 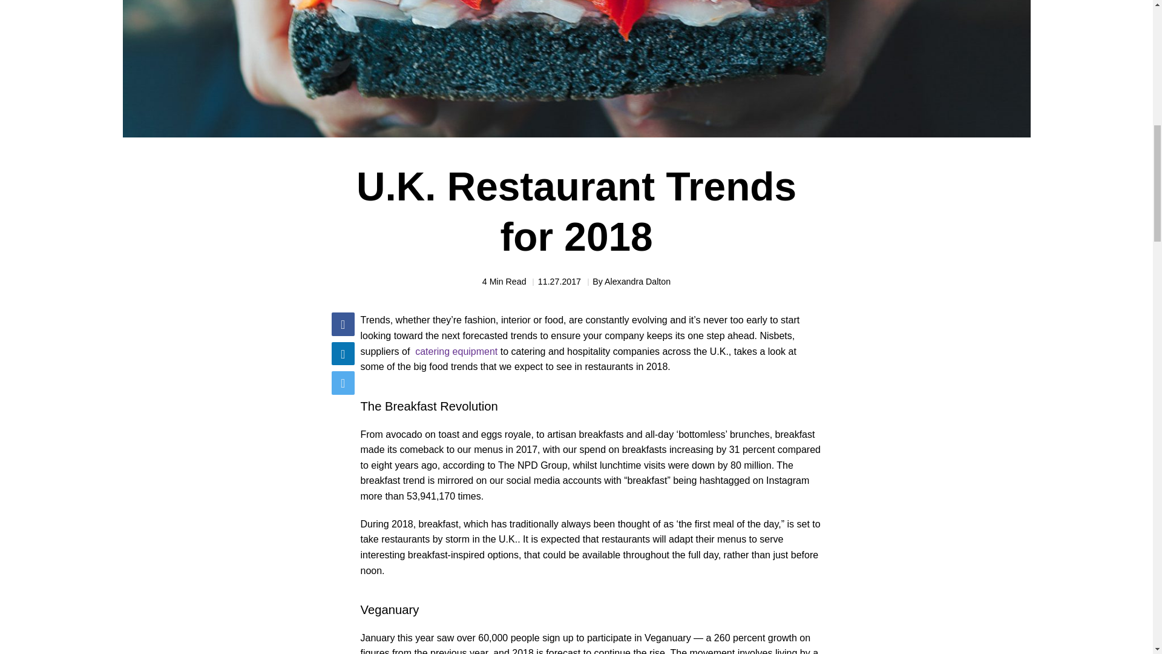 What do you see at coordinates (343, 383) in the screenshot?
I see `Share via Twitter` at bounding box center [343, 383].